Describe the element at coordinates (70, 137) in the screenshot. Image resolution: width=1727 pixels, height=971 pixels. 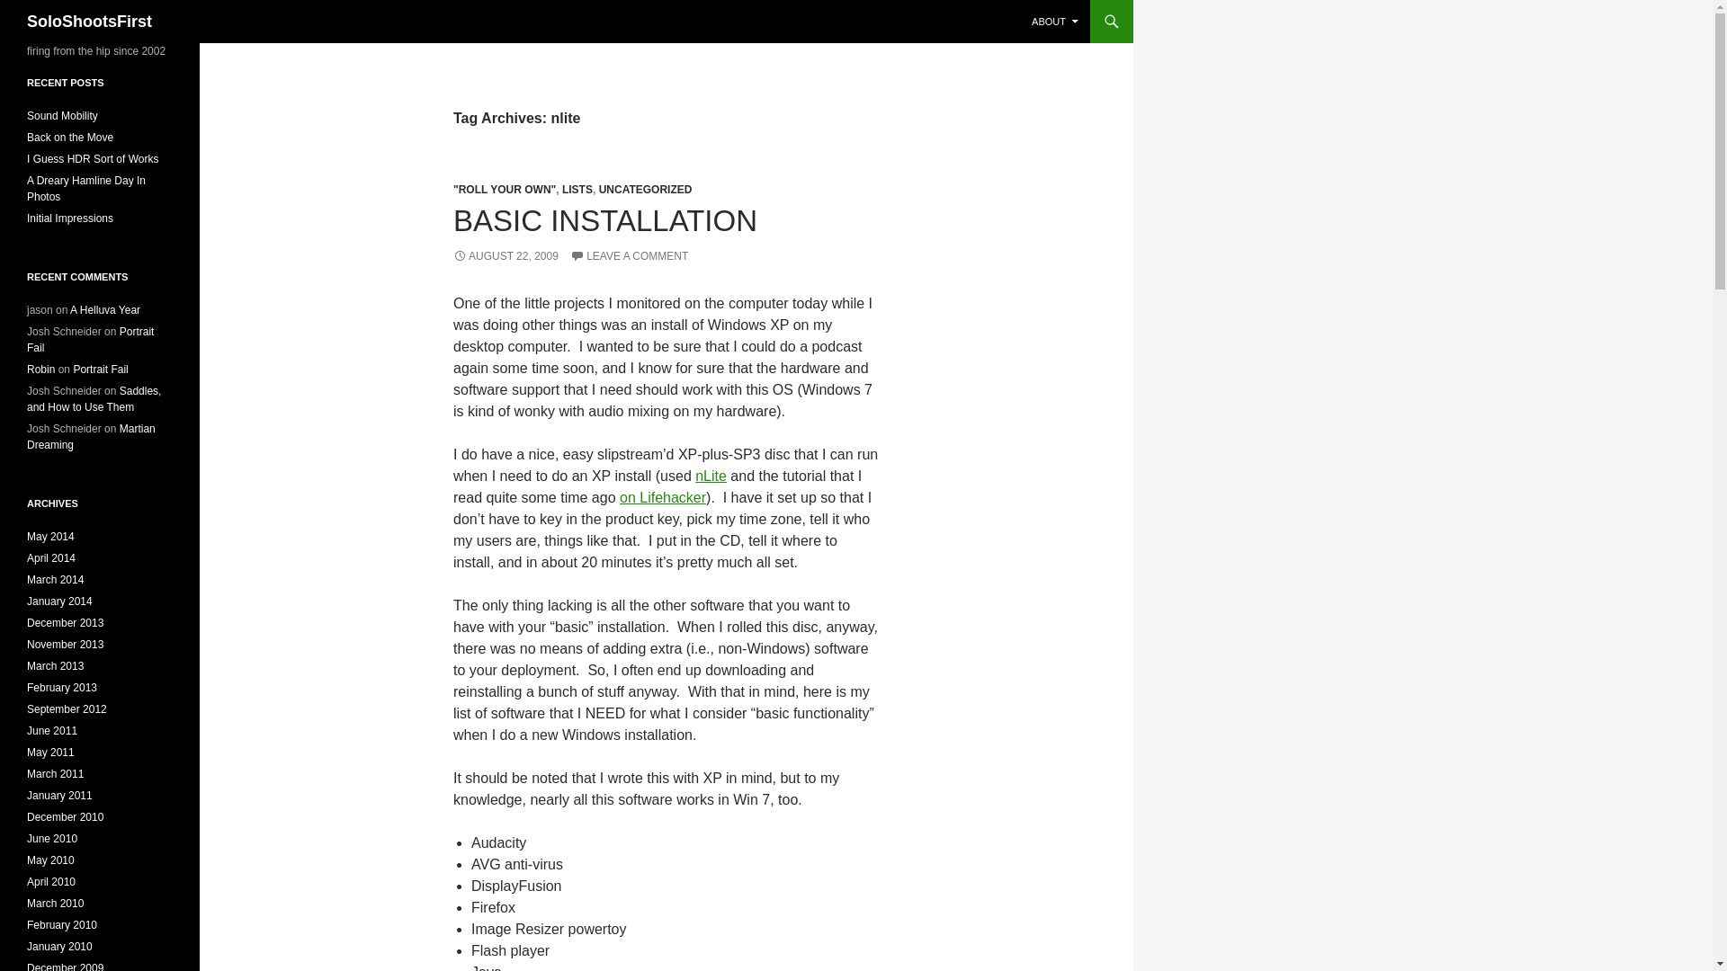
I see `Back on the Move` at that location.